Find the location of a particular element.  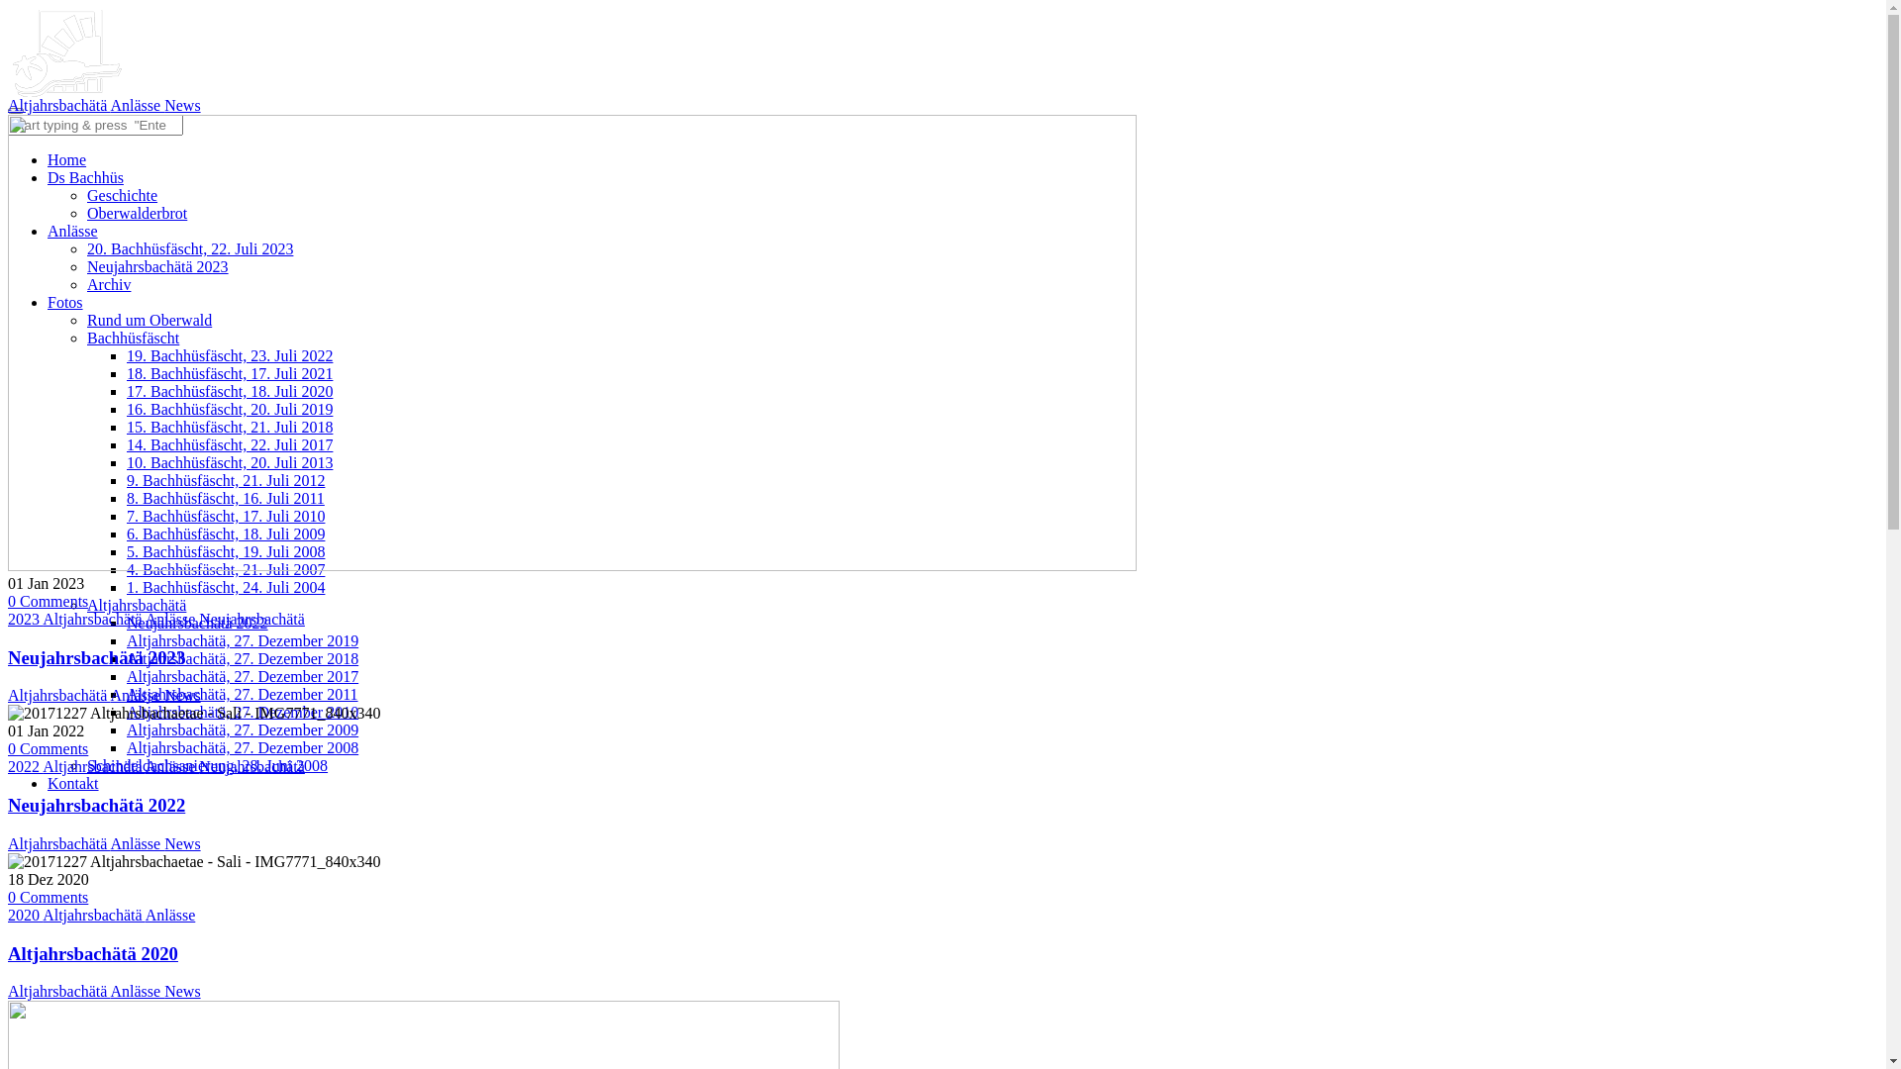

Archiv is located at coordinates (109, 285).